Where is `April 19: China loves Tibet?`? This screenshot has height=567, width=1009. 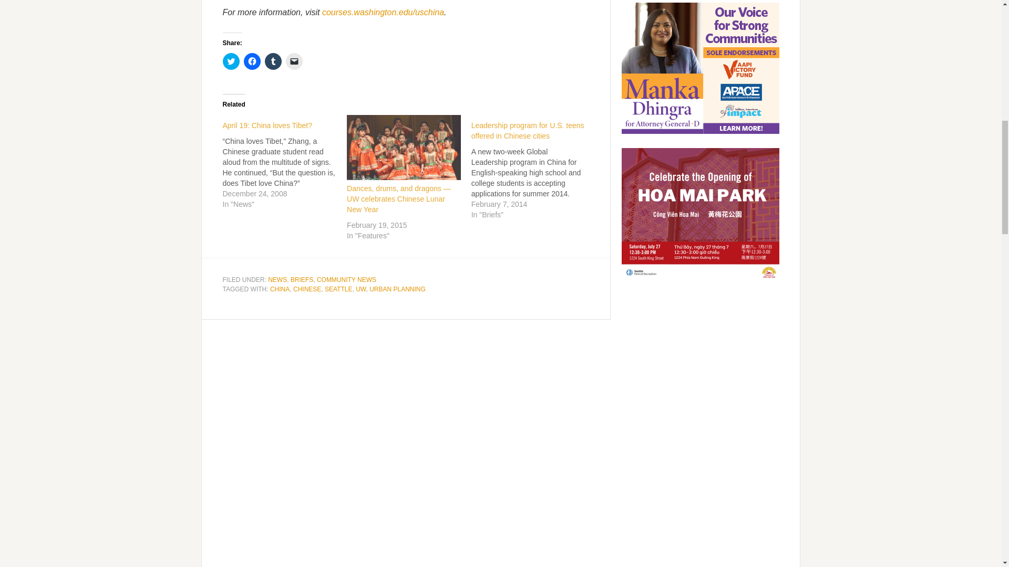
April 19: China loves Tibet? is located at coordinates (285, 162).